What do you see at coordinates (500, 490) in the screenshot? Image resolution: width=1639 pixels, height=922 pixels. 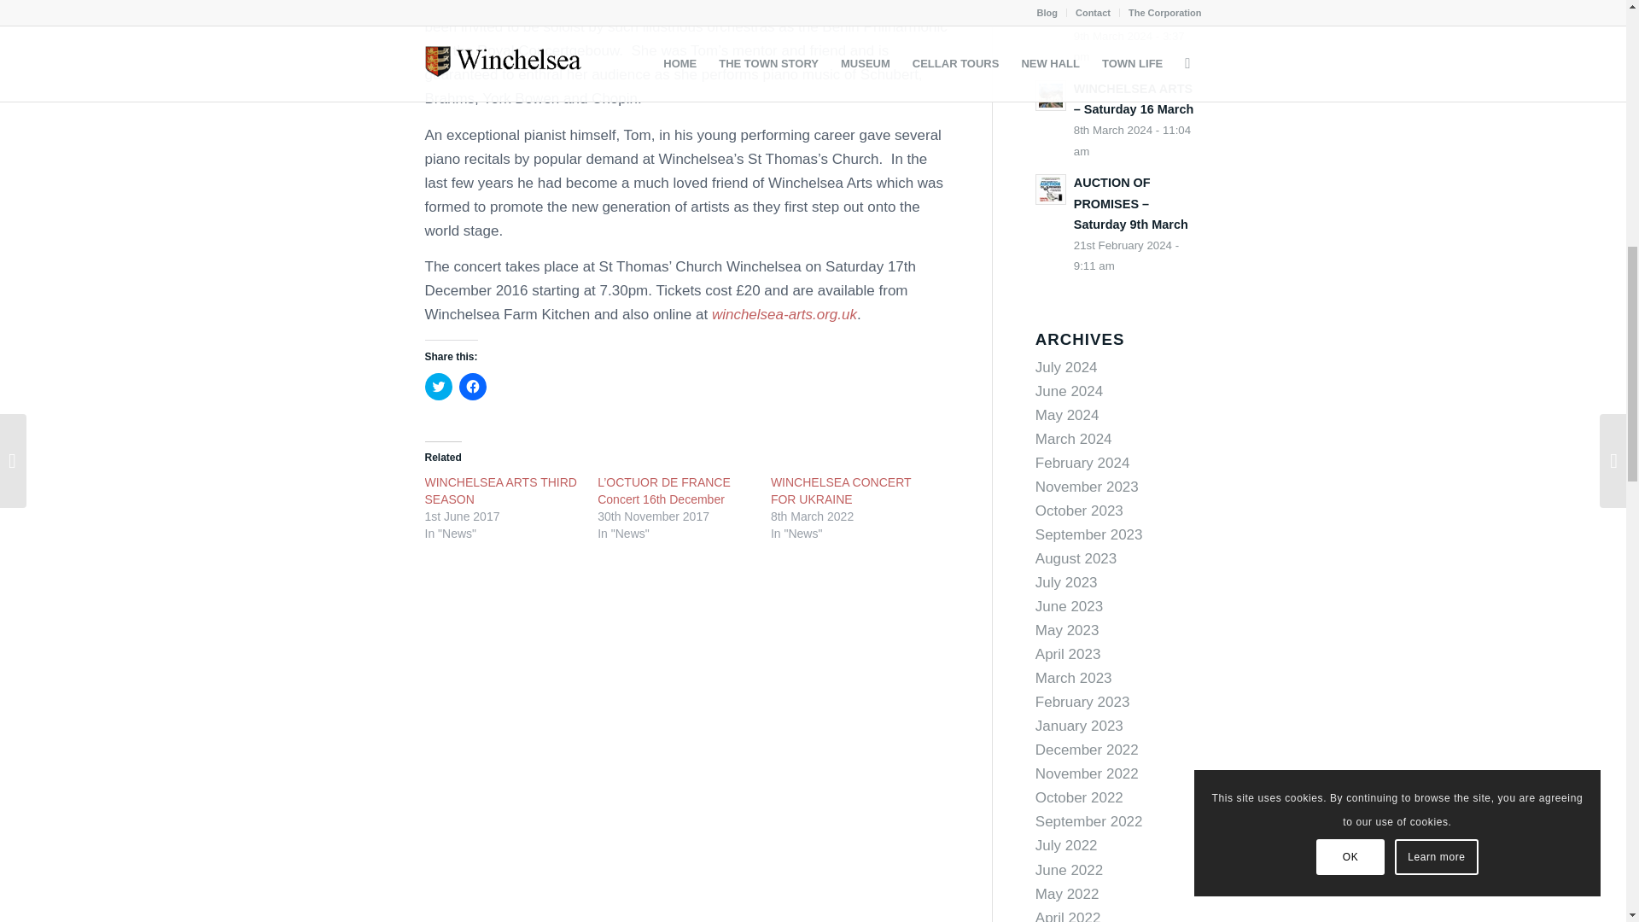 I see `WINCHELSEA ARTS THIRD SEASON` at bounding box center [500, 490].